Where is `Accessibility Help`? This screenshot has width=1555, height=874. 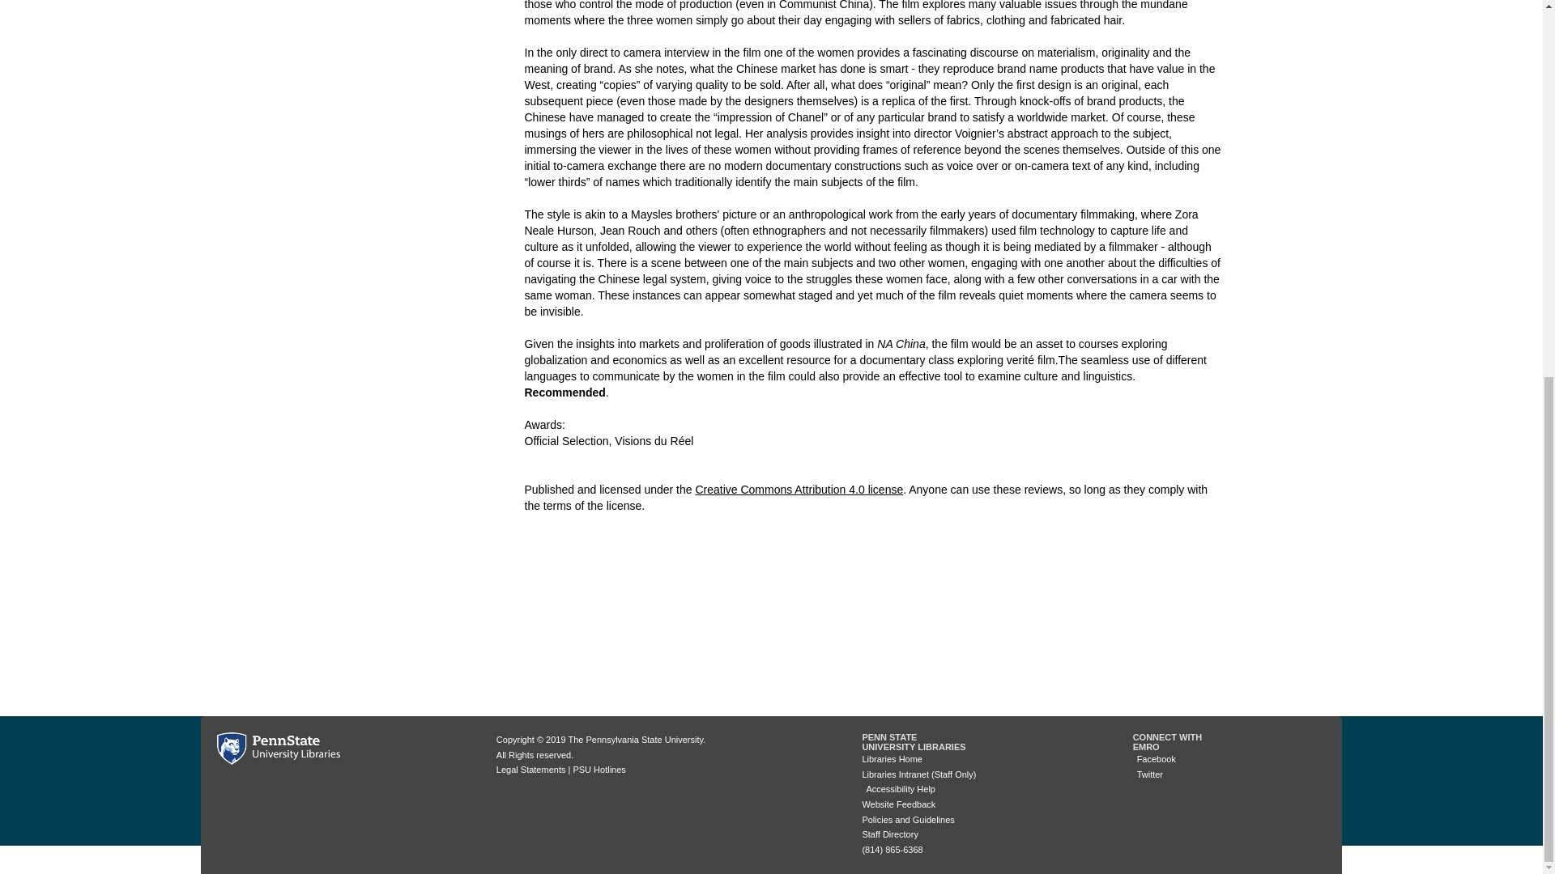 Accessibility Help is located at coordinates (898, 788).